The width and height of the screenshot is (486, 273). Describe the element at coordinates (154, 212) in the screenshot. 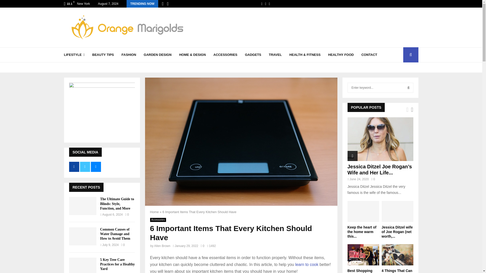

I see `Home` at that location.